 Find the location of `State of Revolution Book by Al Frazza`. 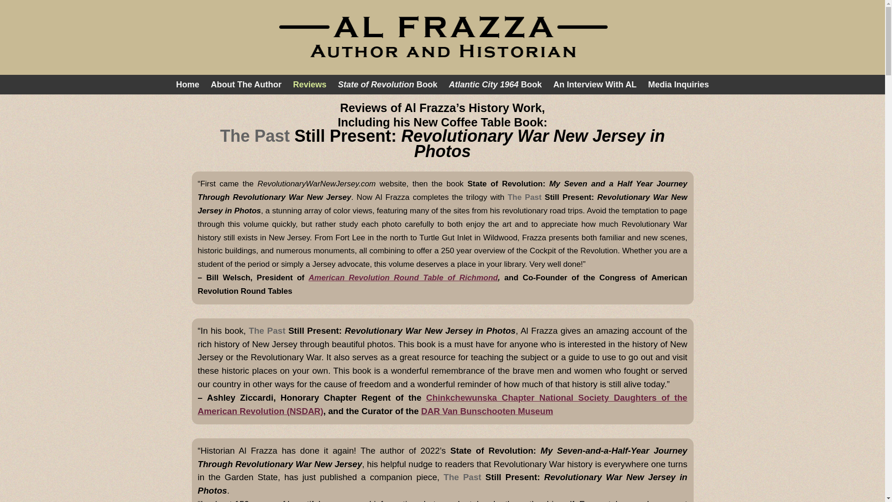

State of Revolution Book by Al Frazza is located at coordinates (387, 85).